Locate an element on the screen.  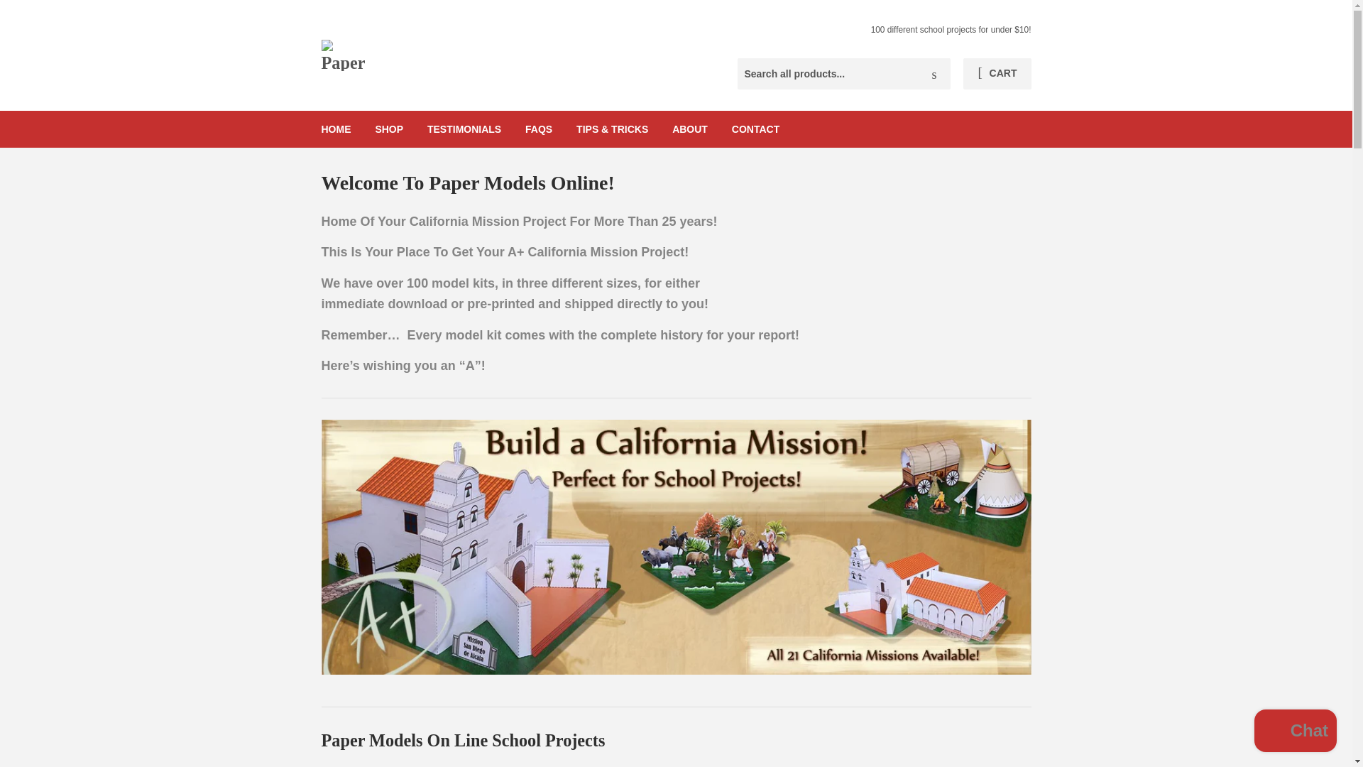
CART is located at coordinates (997, 74).